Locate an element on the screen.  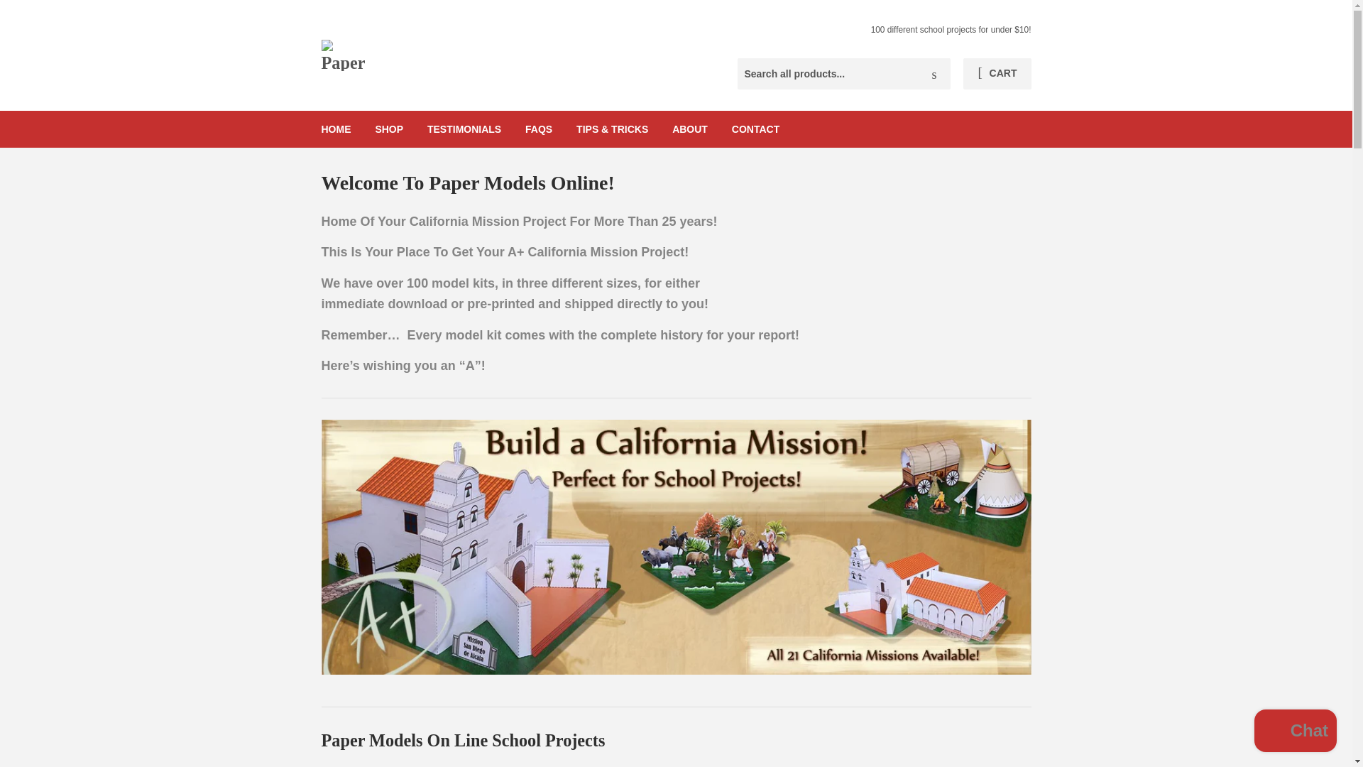
CART is located at coordinates (997, 74).